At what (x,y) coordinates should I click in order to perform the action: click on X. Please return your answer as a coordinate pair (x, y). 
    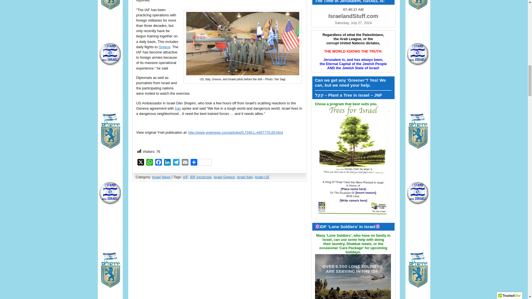
    Looking at the image, I should click on (141, 163).